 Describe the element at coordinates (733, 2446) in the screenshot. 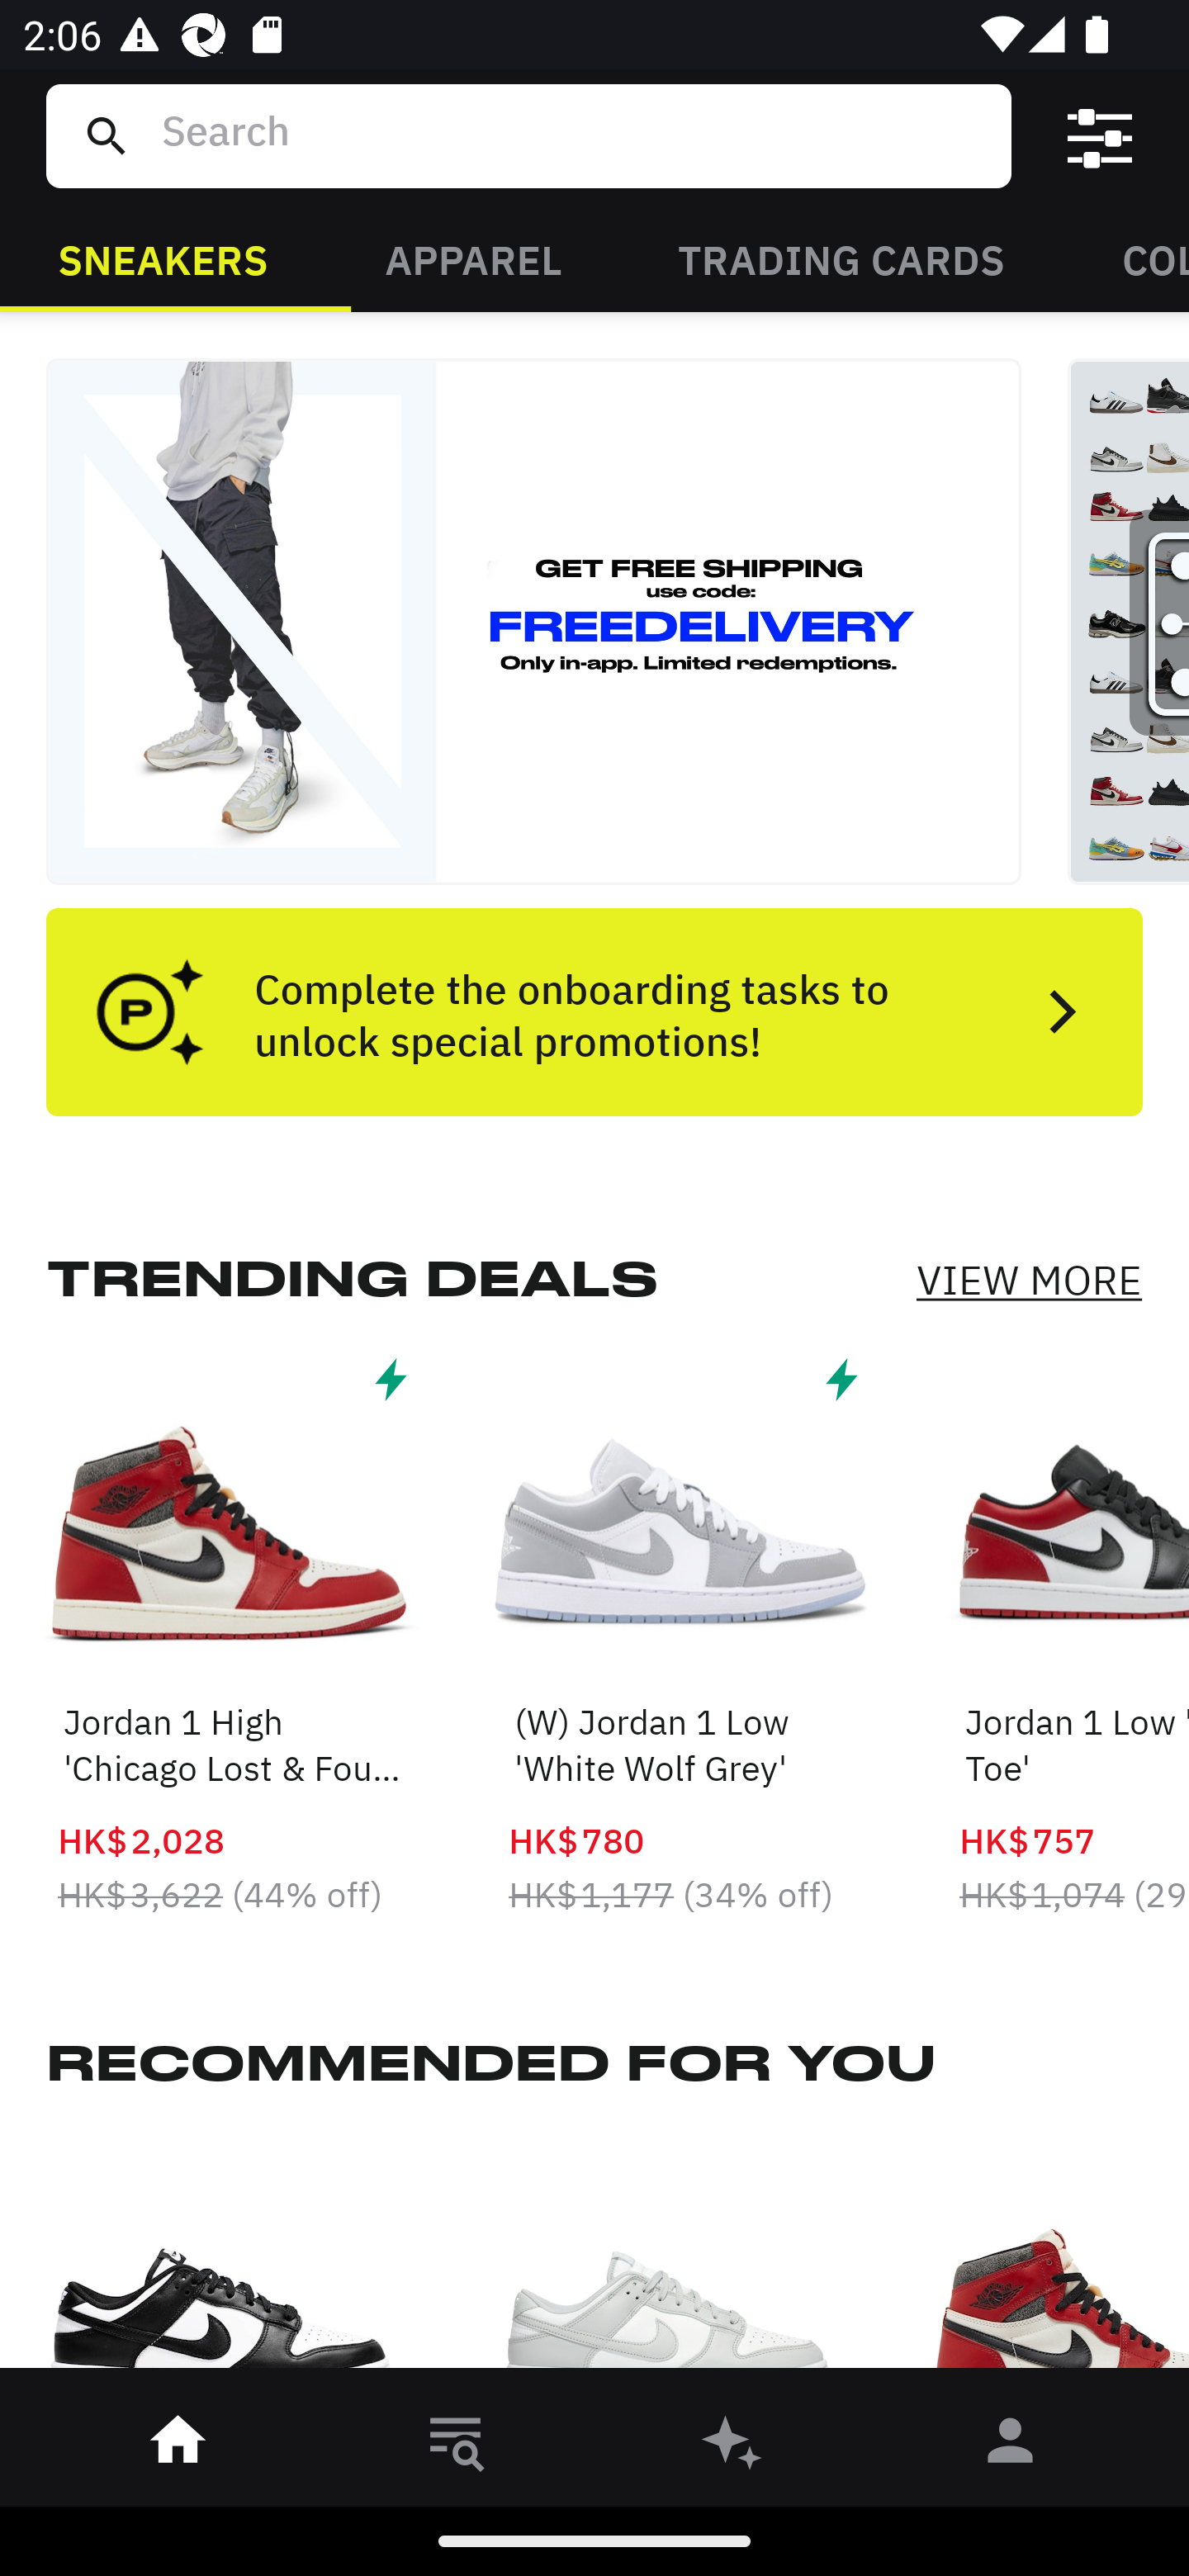

I see `󰫢` at that location.